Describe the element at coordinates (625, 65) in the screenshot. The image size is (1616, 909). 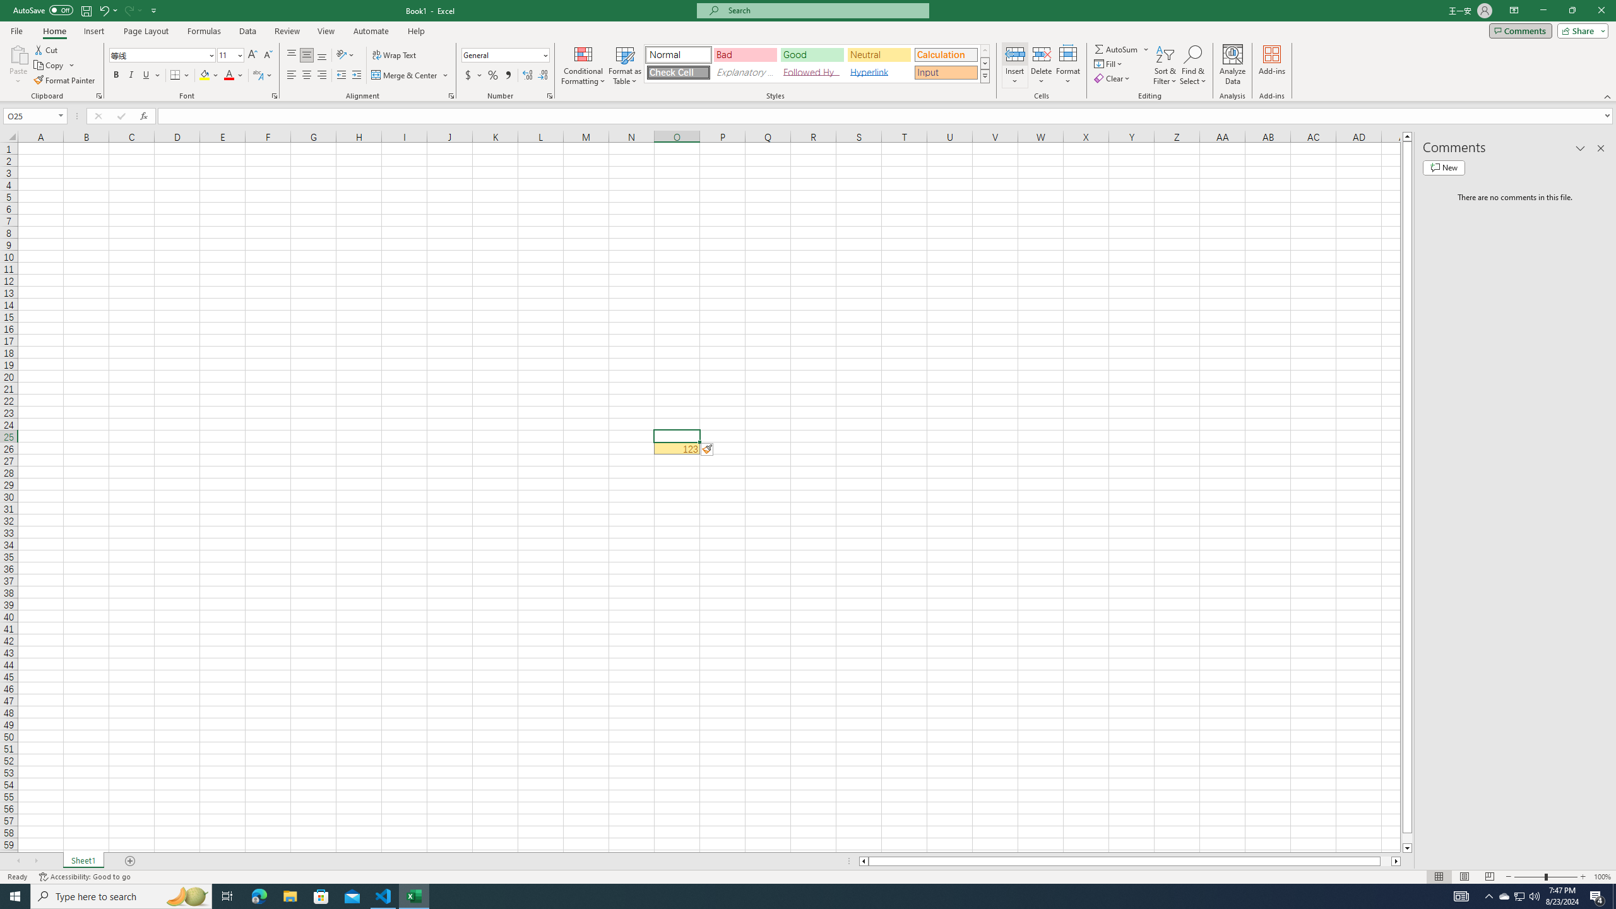
I see `Format as Table` at that location.